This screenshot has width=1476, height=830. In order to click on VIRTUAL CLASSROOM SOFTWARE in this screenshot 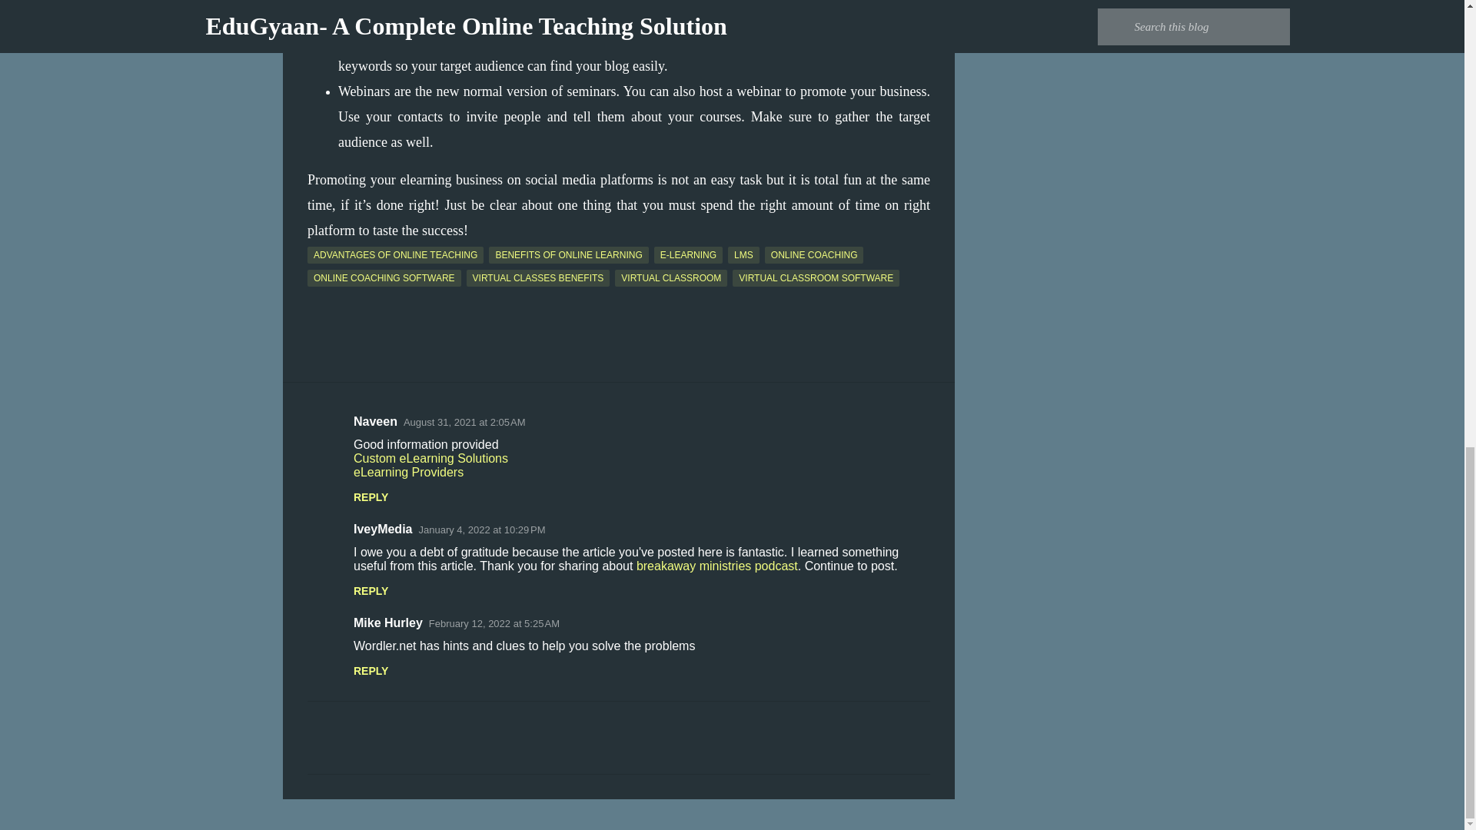, I will do `click(815, 278)`.